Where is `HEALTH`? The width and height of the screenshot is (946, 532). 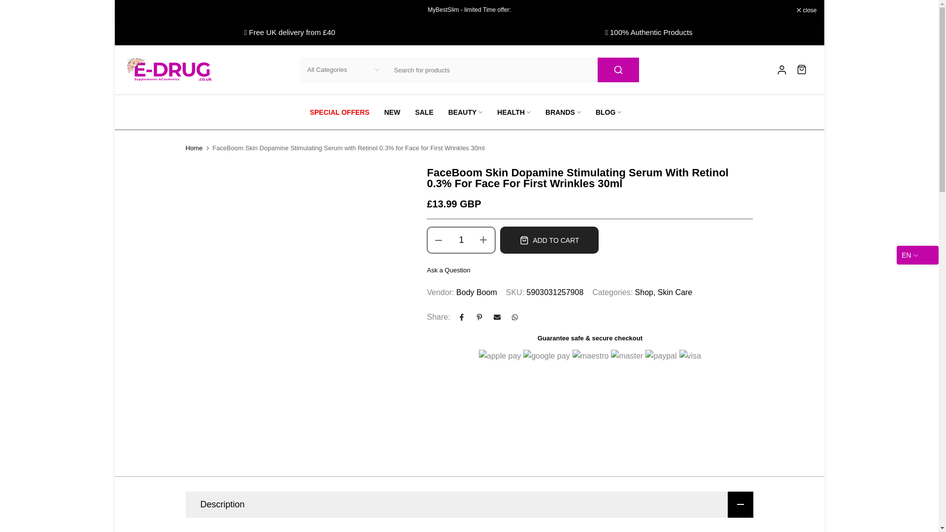 HEALTH is located at coordinates (514, 112).